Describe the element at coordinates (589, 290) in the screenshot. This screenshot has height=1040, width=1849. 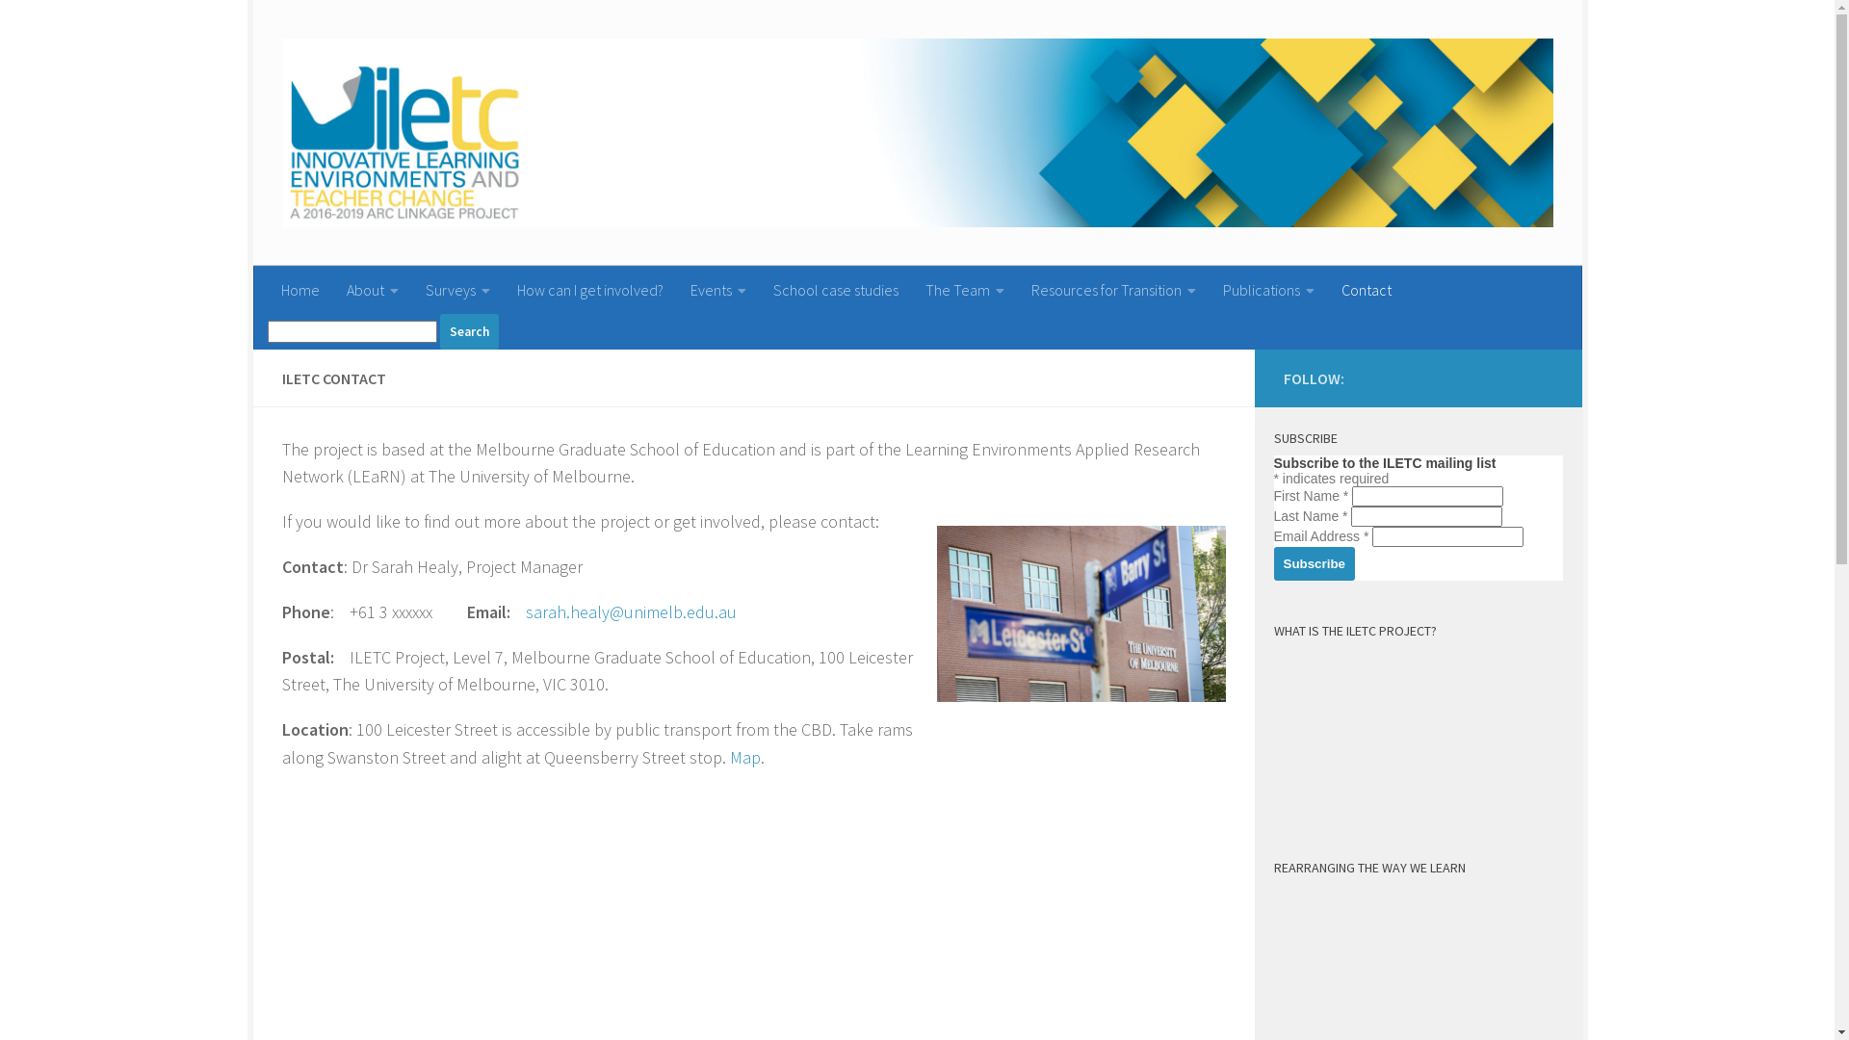
I see `How can I get involved?` at that location.